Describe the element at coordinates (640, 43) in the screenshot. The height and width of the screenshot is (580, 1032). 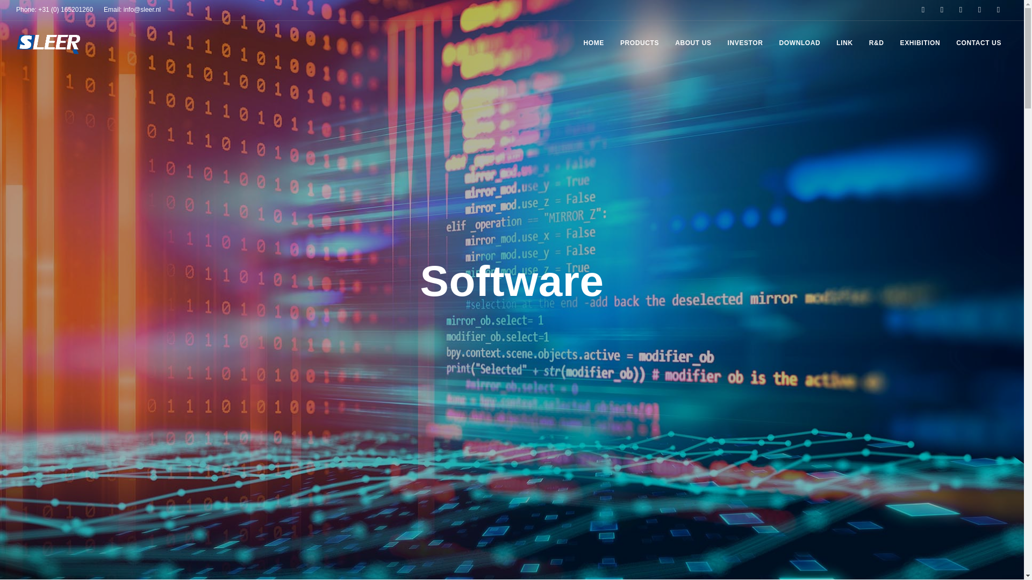
I see `PRODUCTS` at that location.